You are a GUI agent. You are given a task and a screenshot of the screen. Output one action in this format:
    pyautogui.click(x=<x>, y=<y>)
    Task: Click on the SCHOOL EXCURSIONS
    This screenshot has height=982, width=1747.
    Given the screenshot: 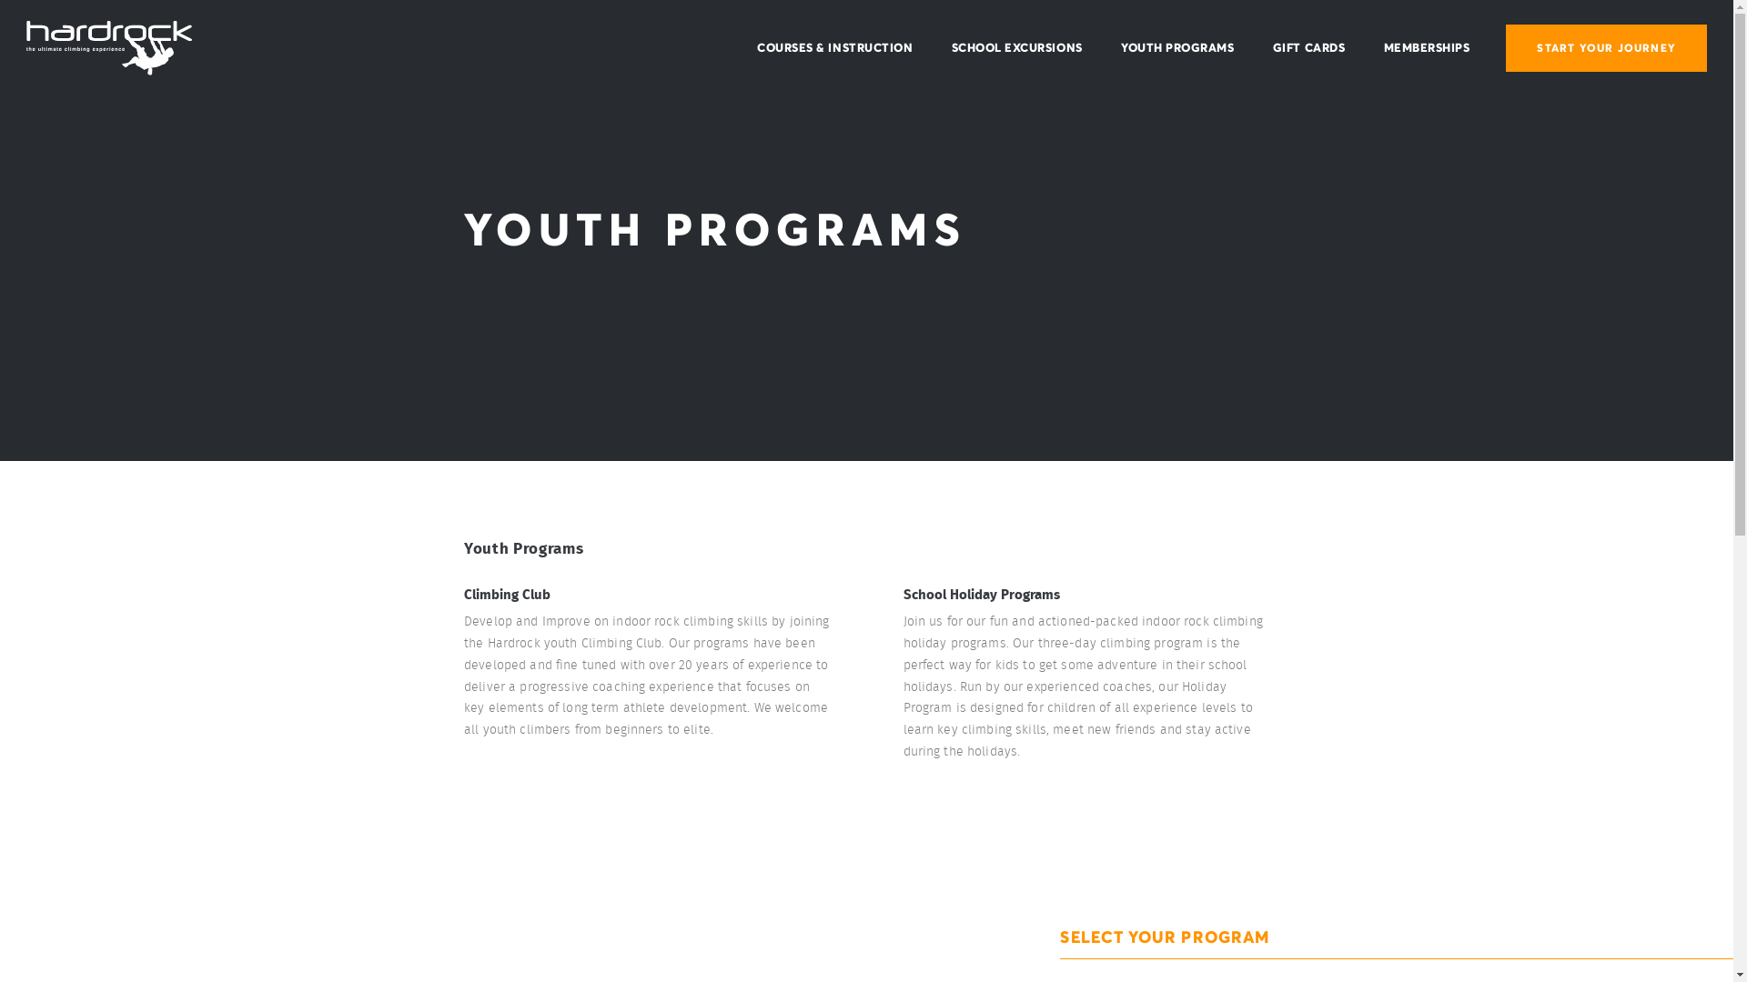 What is the action you would take?
    pyautogui.click(x=1017, y=48)
    